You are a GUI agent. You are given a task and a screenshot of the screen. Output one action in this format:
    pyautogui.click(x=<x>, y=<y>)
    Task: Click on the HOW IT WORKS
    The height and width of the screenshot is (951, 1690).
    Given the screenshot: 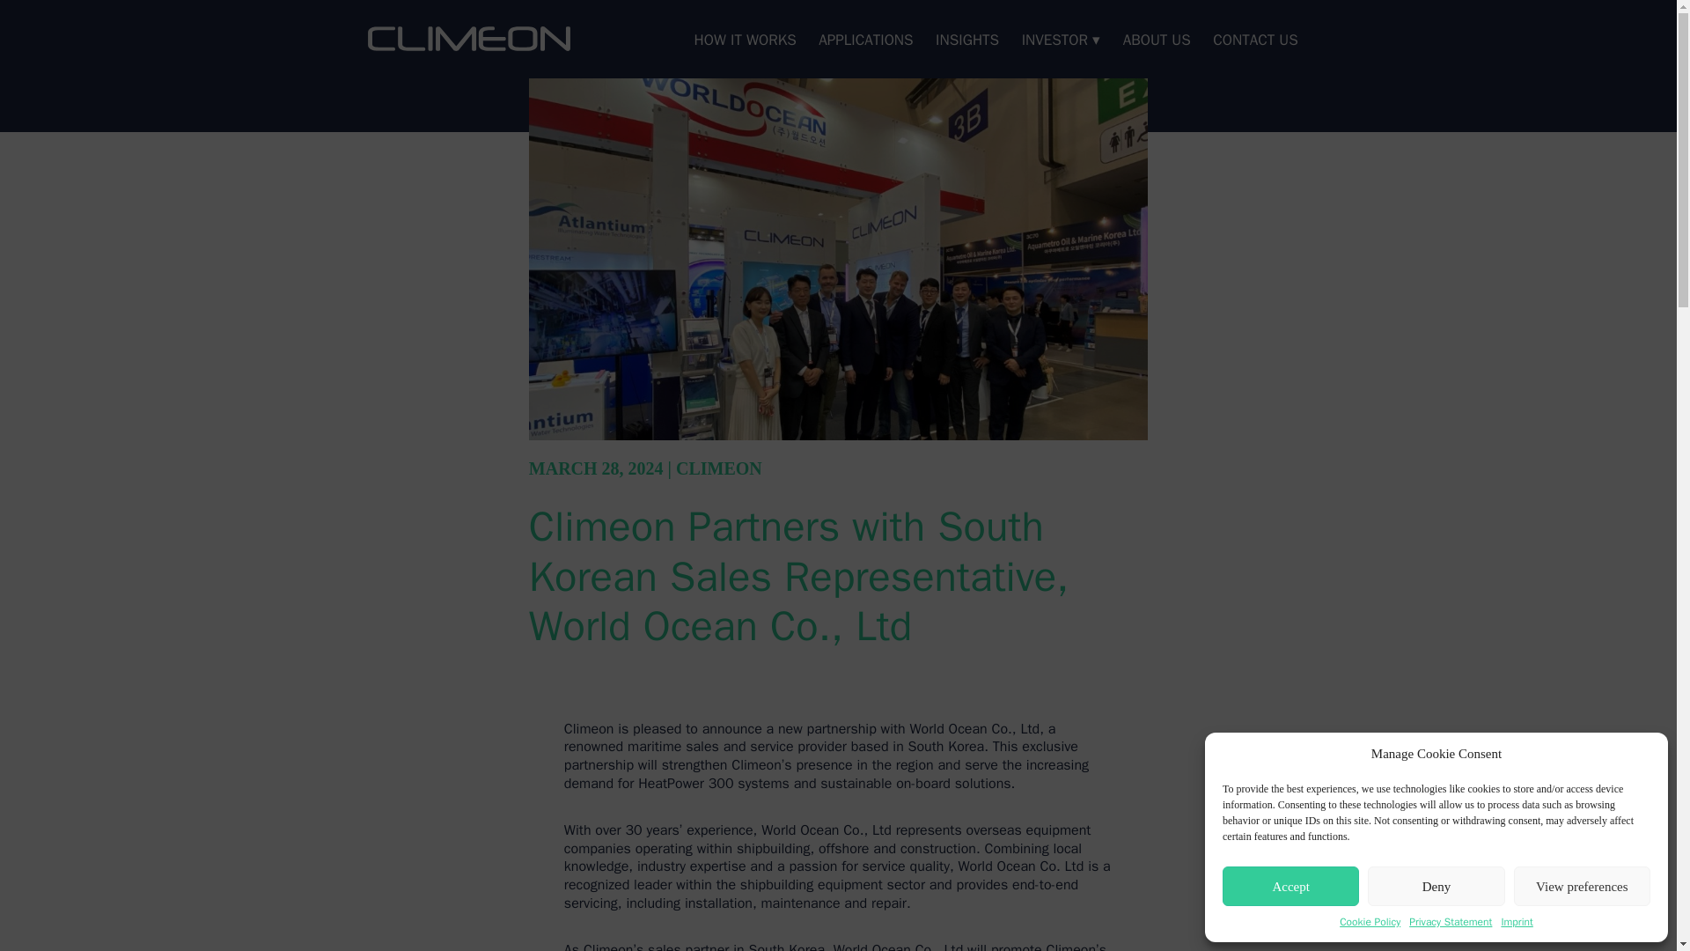 What is the action you would take?
    pyautogui.click(x=745, y=44)
    